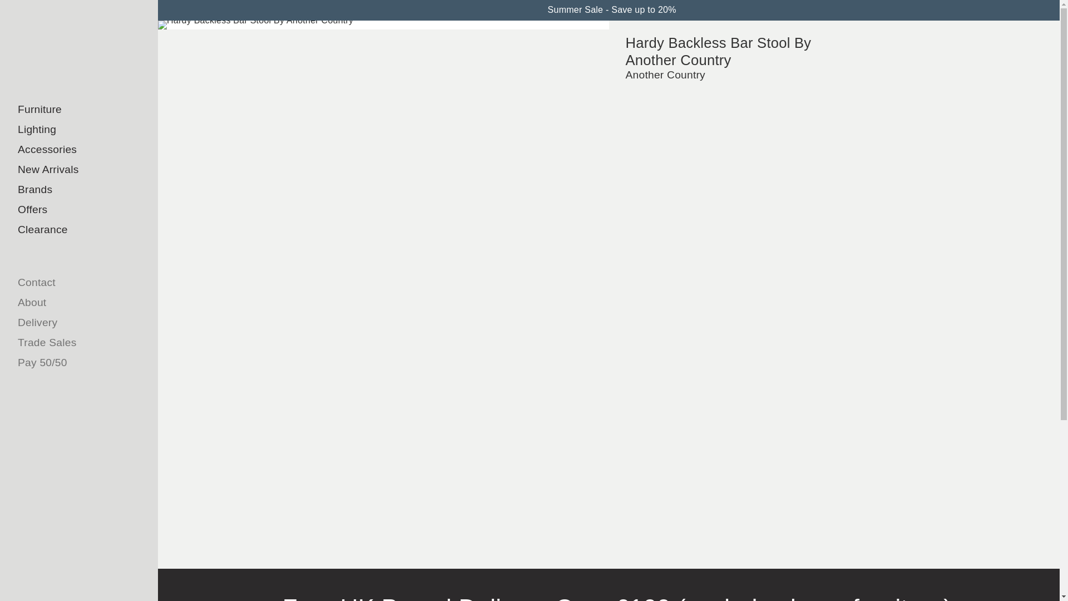 The image size is (1068, 601). What do you see at coordinates (56, 312) in the screenshot?
I see `Storage` at bounding box center [56, 312].